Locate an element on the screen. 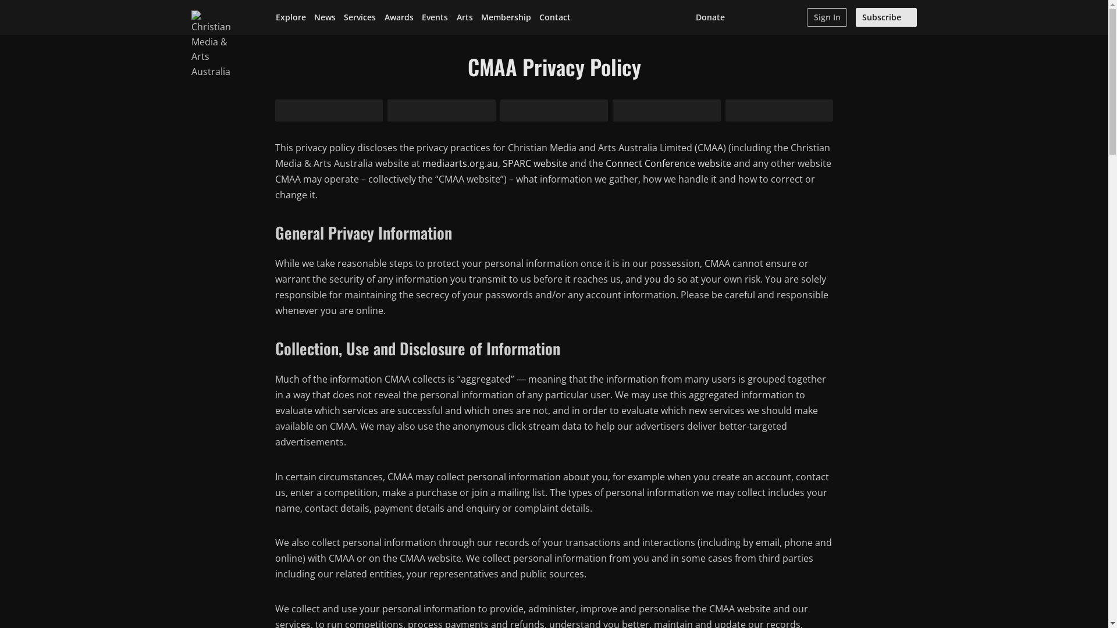 The image size is (1117, 628). SPARC website is located at coordinates (535, 163).